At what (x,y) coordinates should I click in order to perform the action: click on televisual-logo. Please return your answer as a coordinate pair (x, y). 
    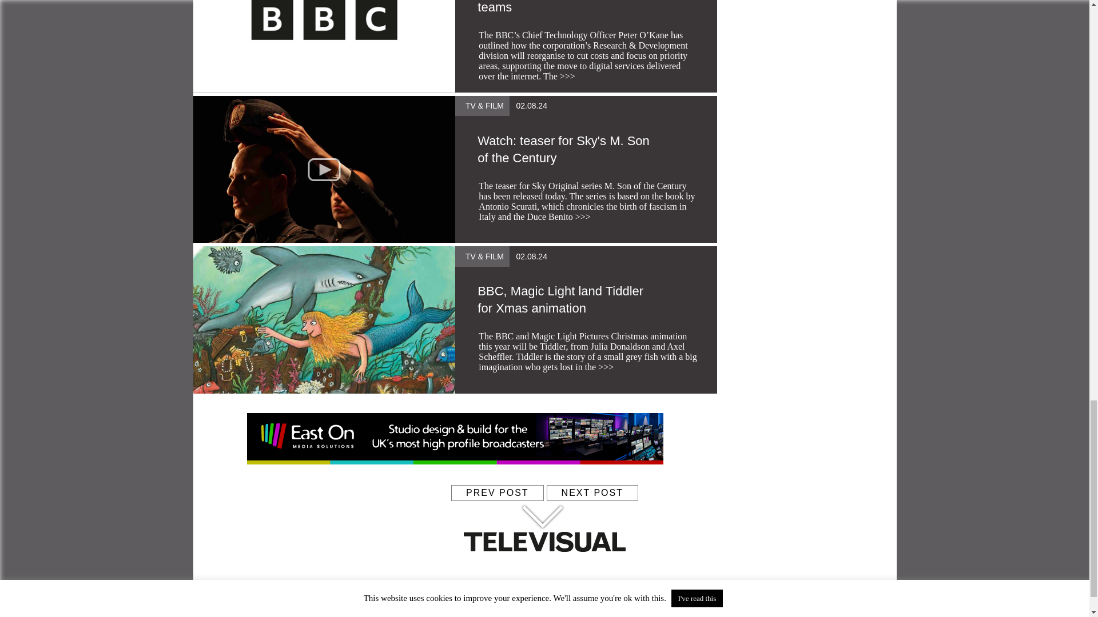
    Looking at the image, I should click on (544, 542).